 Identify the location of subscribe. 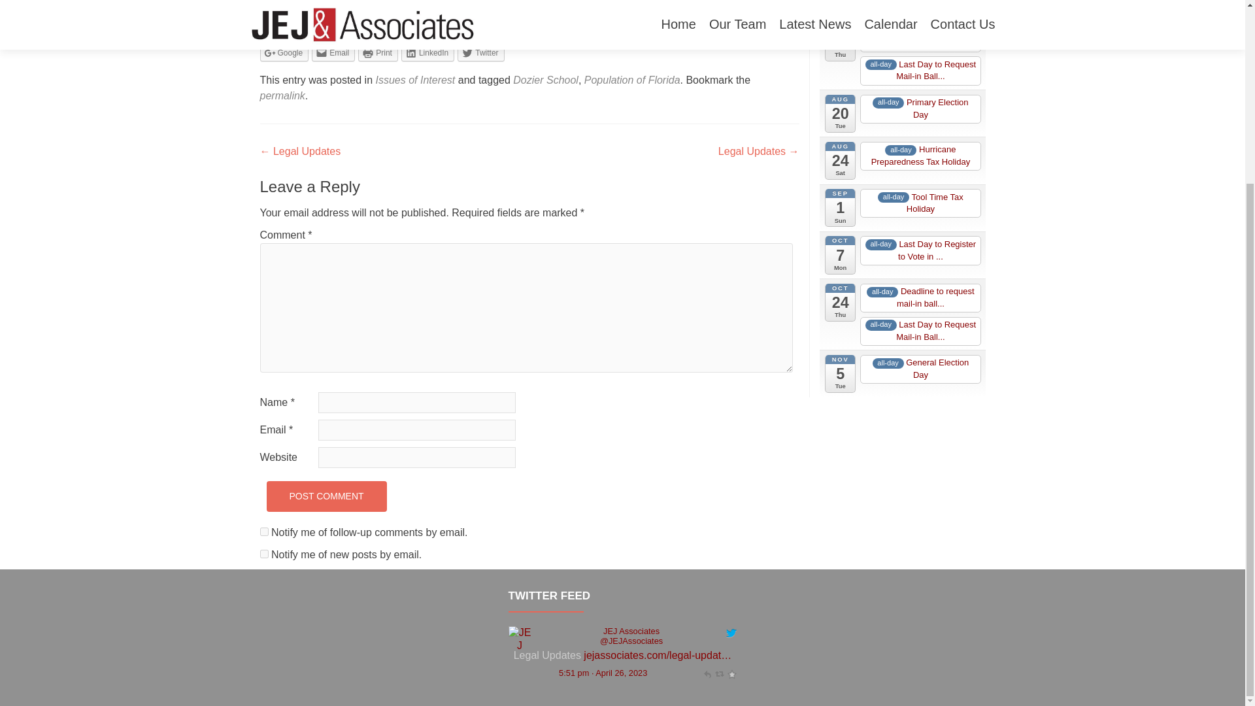
(264, 531).